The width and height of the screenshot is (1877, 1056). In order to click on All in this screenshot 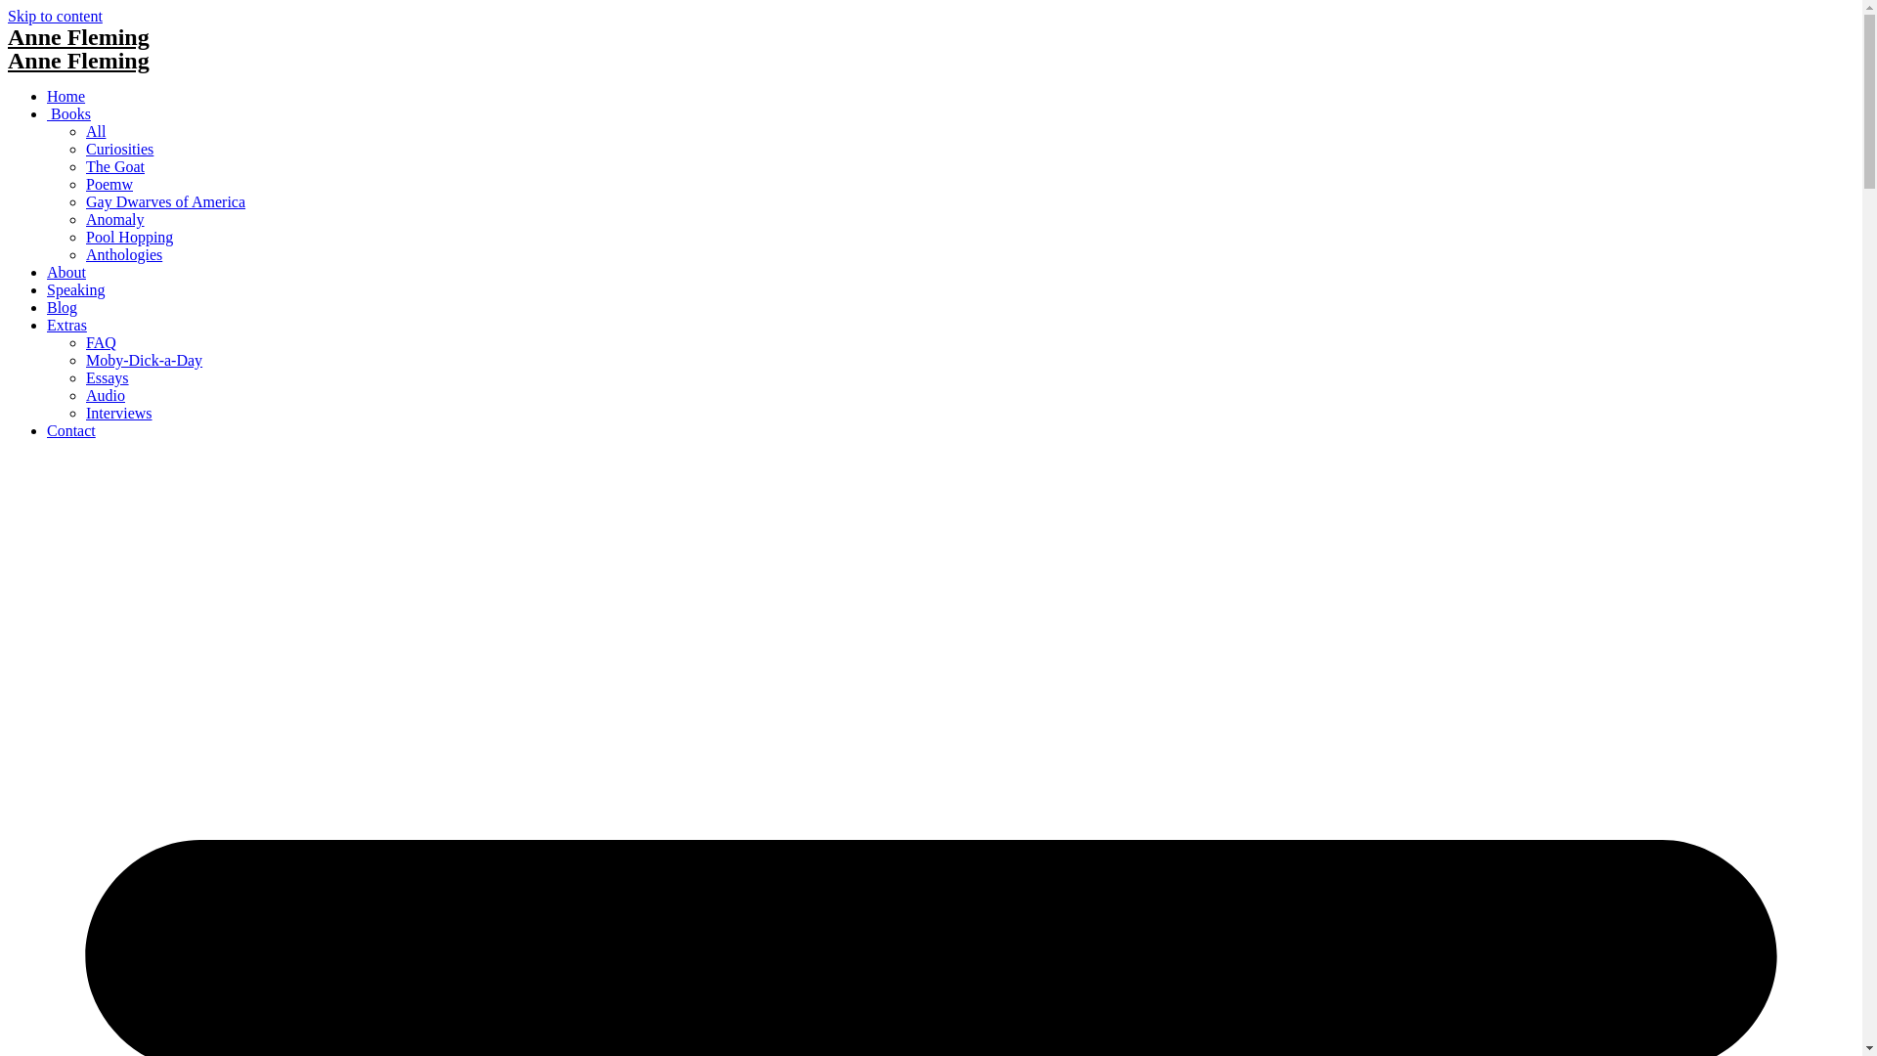, I will do `click(96, 131)`.